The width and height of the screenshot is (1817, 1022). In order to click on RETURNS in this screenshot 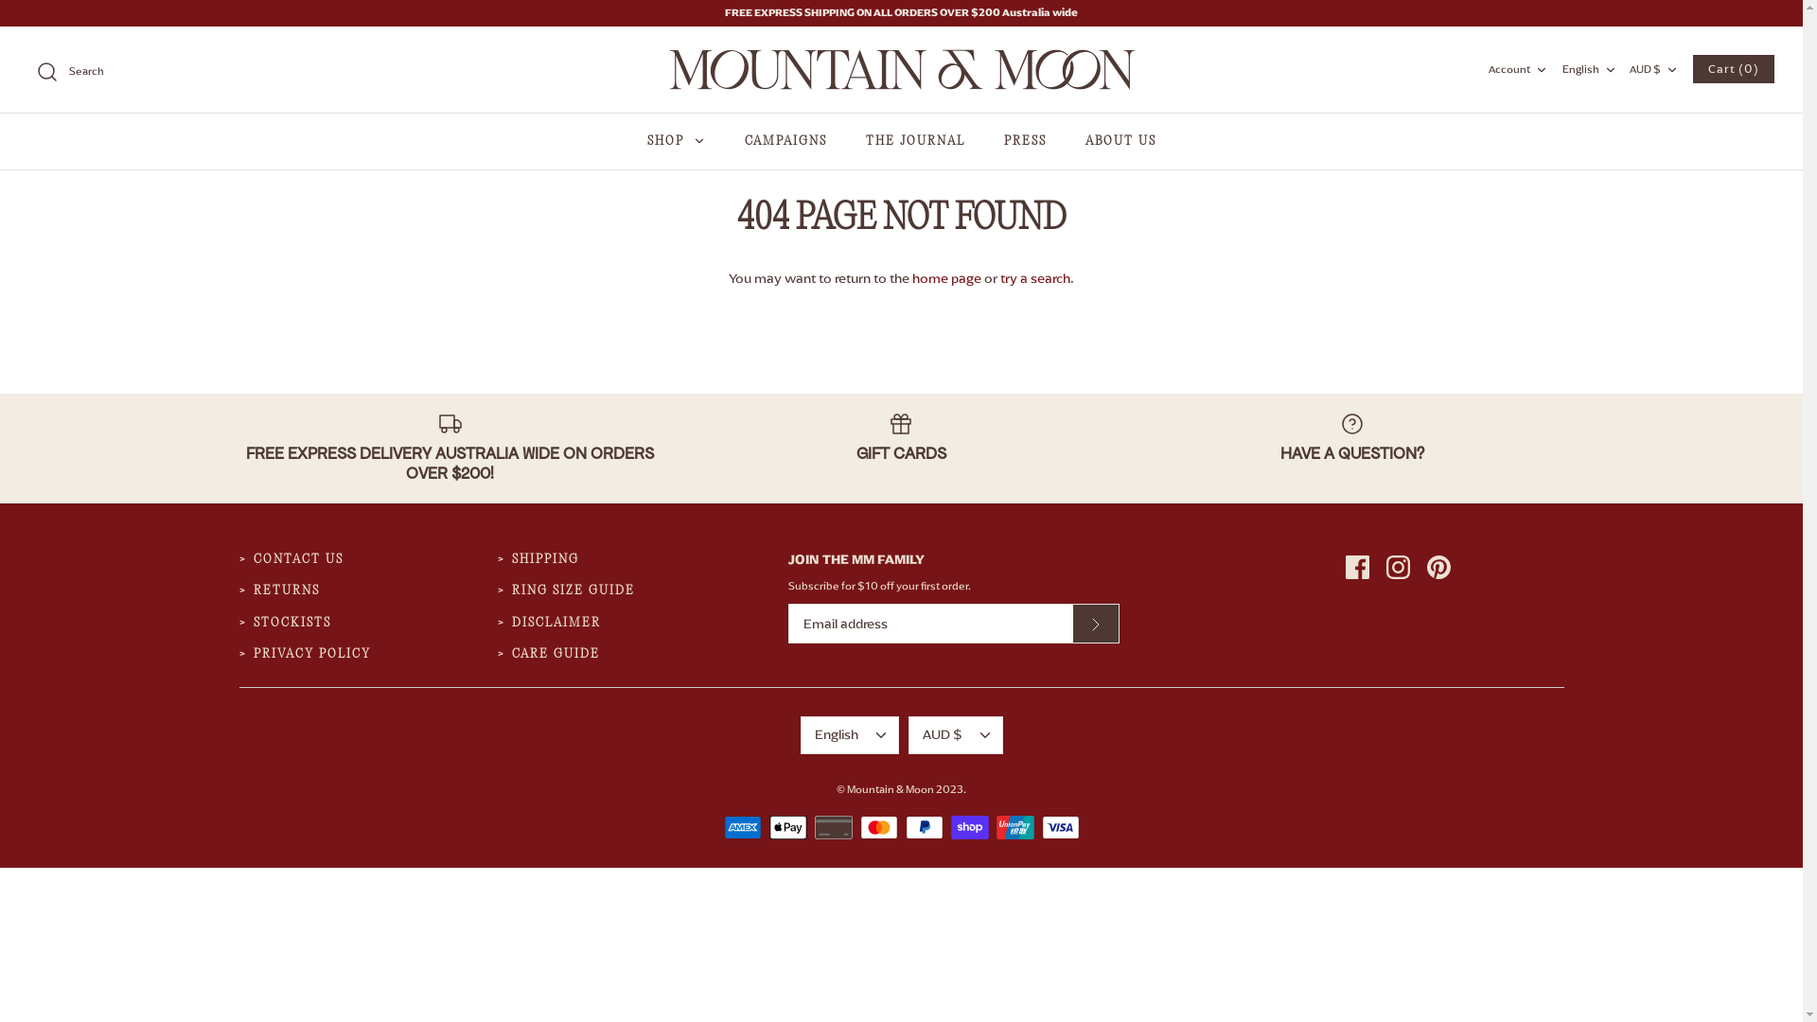, I will do `click(287, 590)`.